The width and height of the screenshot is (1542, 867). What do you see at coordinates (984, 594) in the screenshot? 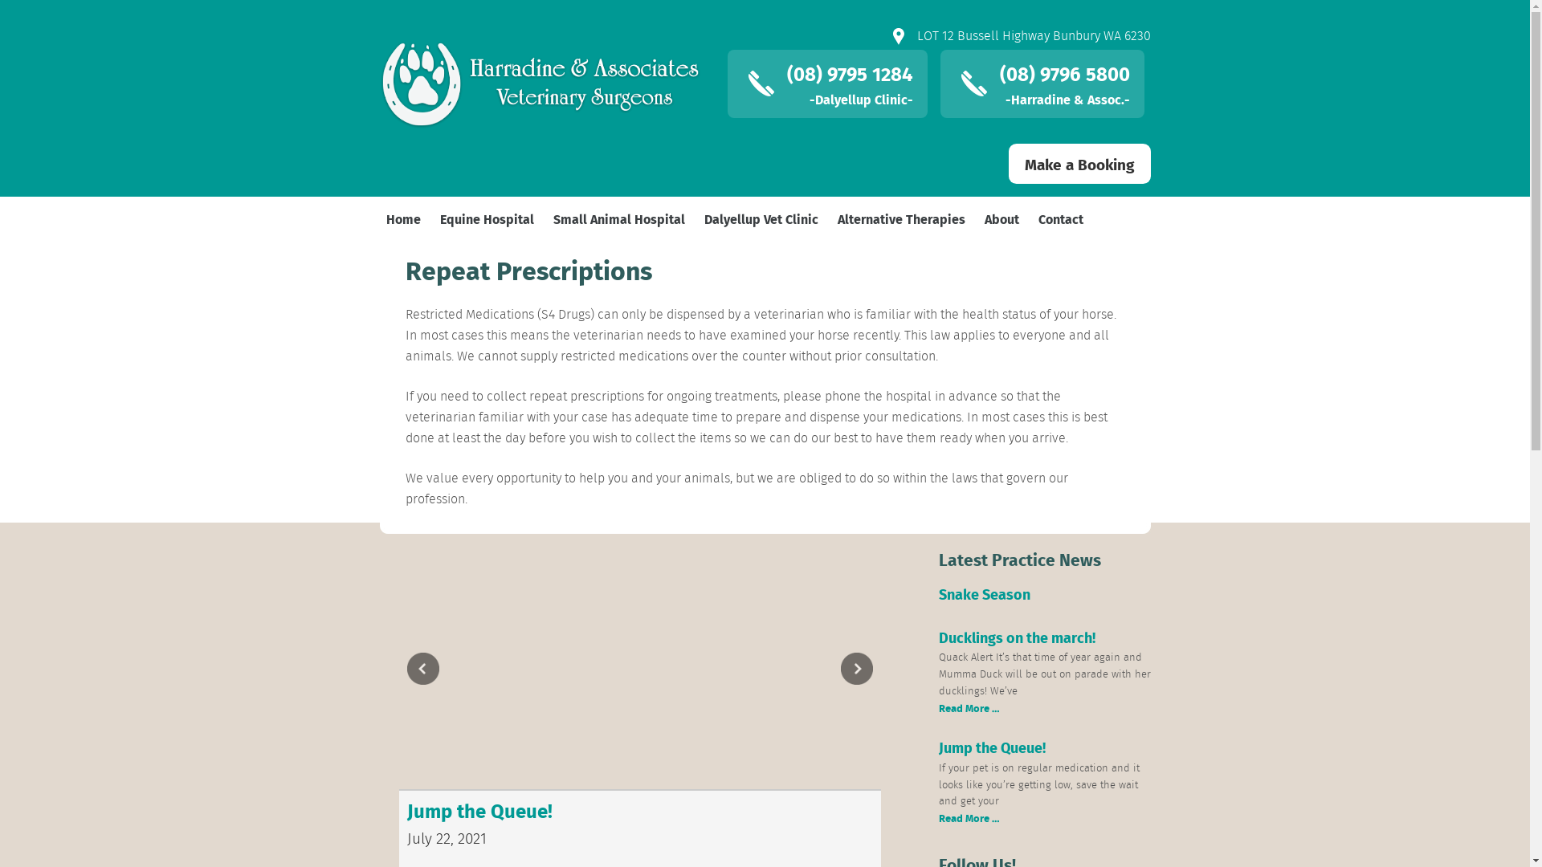
I see `Snake Season` at bounding box center [984, 594].